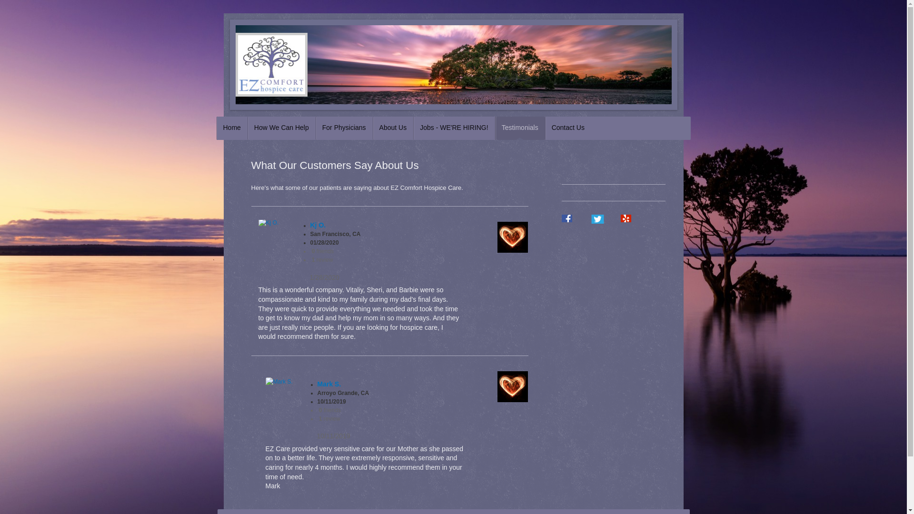  I want to click on Contact Us, so click(568, 128).